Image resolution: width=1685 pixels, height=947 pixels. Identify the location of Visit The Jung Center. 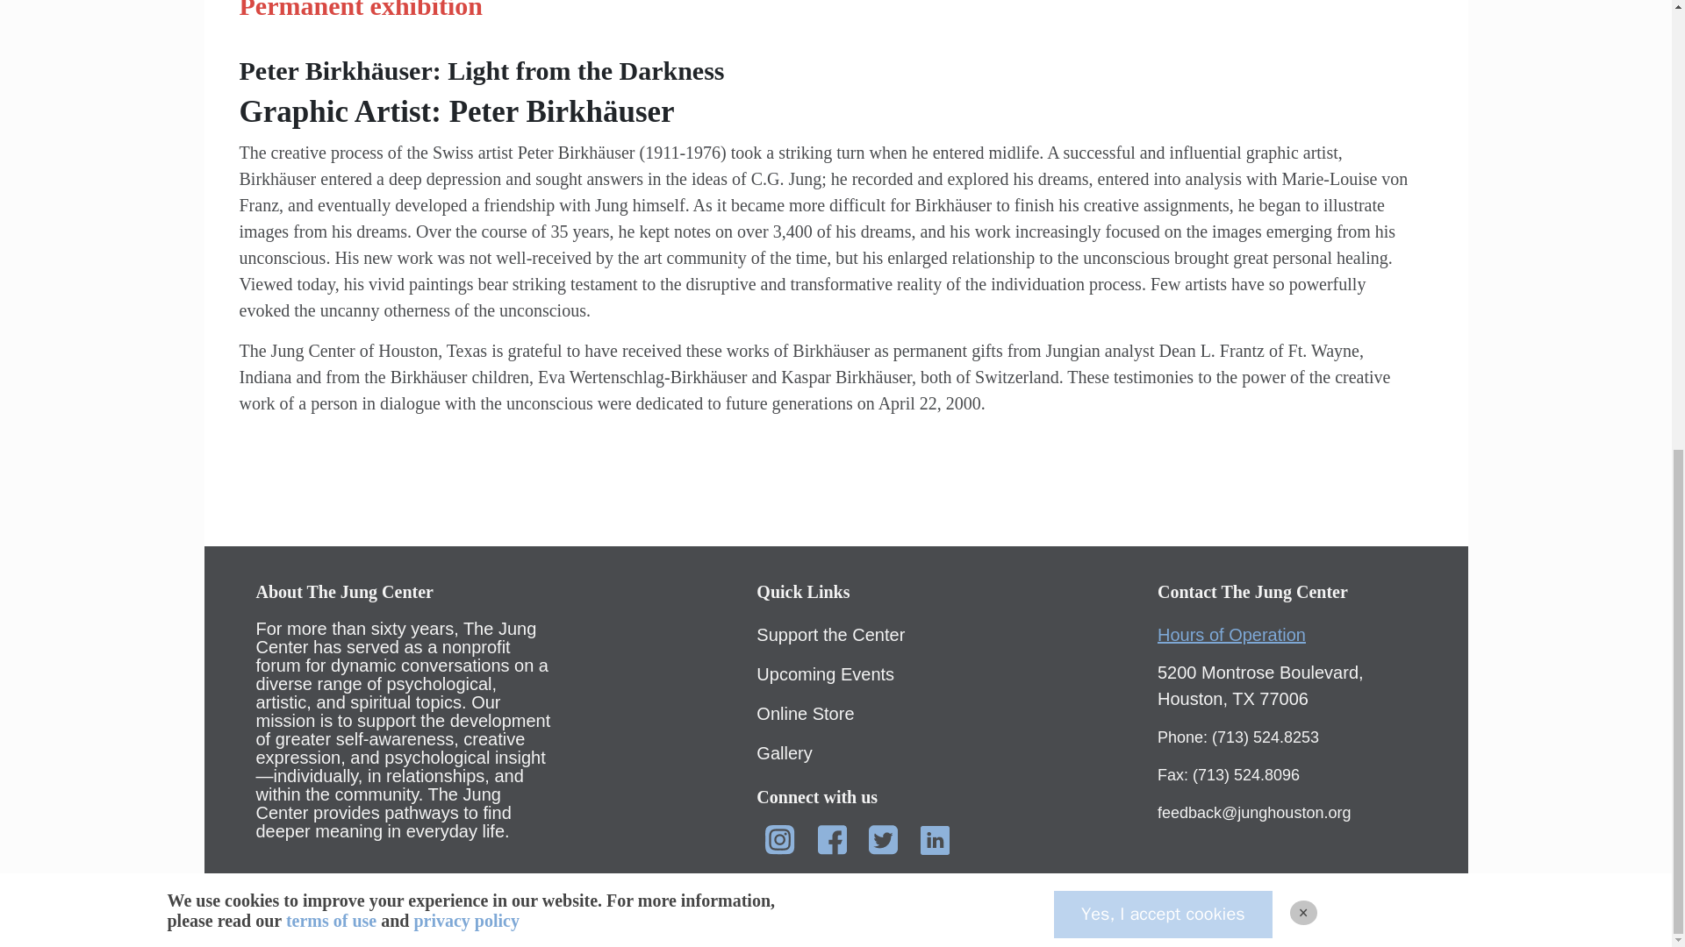
(1260, 686).